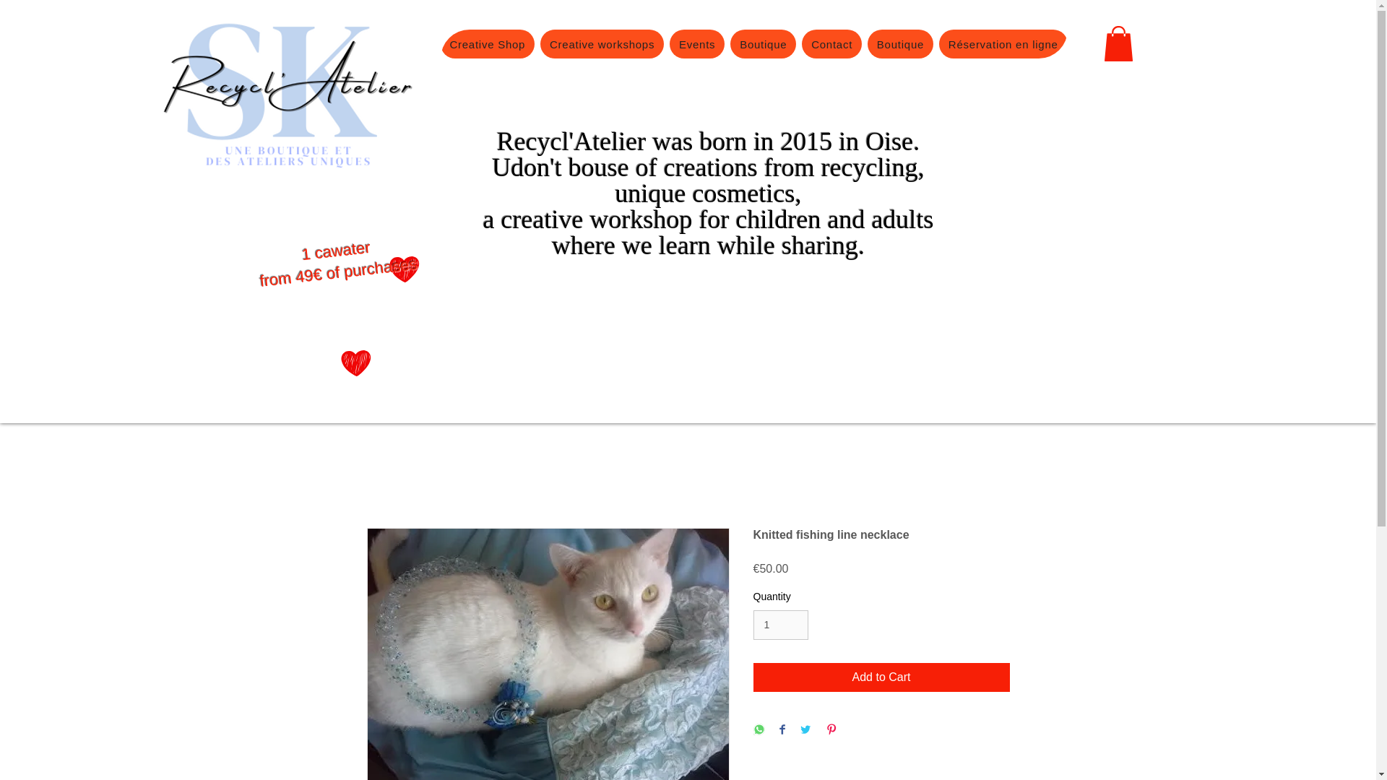 The image size is (1387, 780). Describe the element at coordinates (488, 44) in the screenshot. I see `Creative Shop` at that location.